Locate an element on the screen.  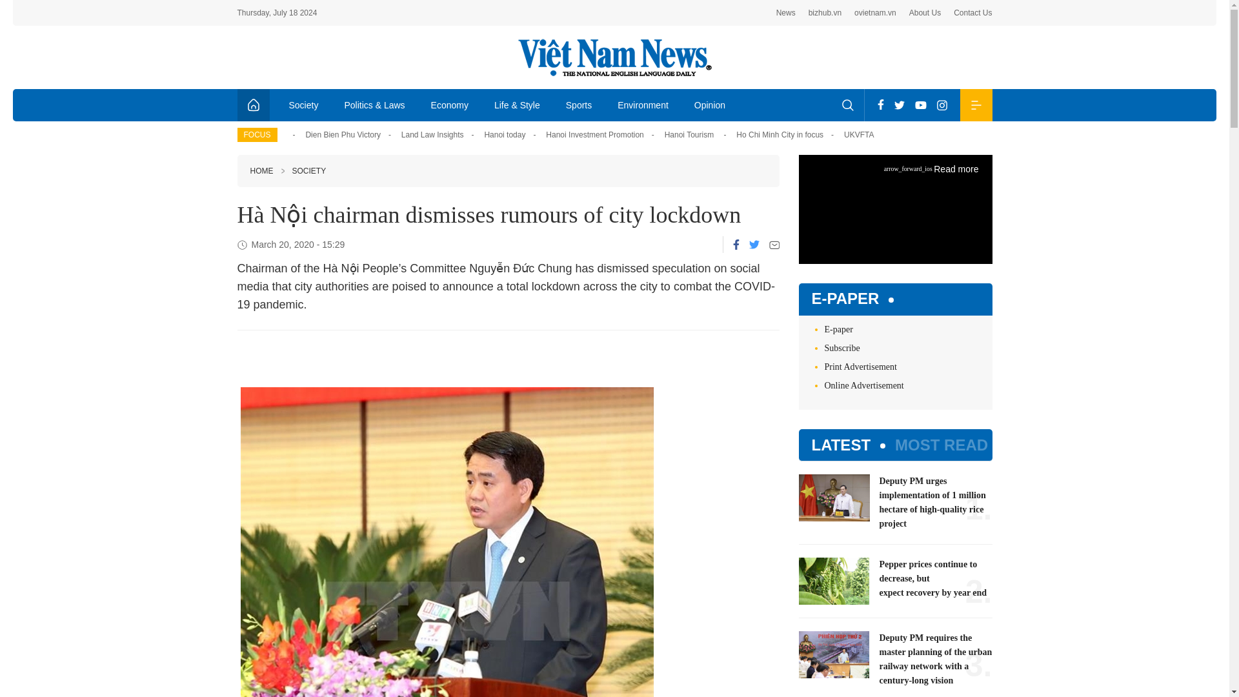
Society is located at coordinates (304, 105).